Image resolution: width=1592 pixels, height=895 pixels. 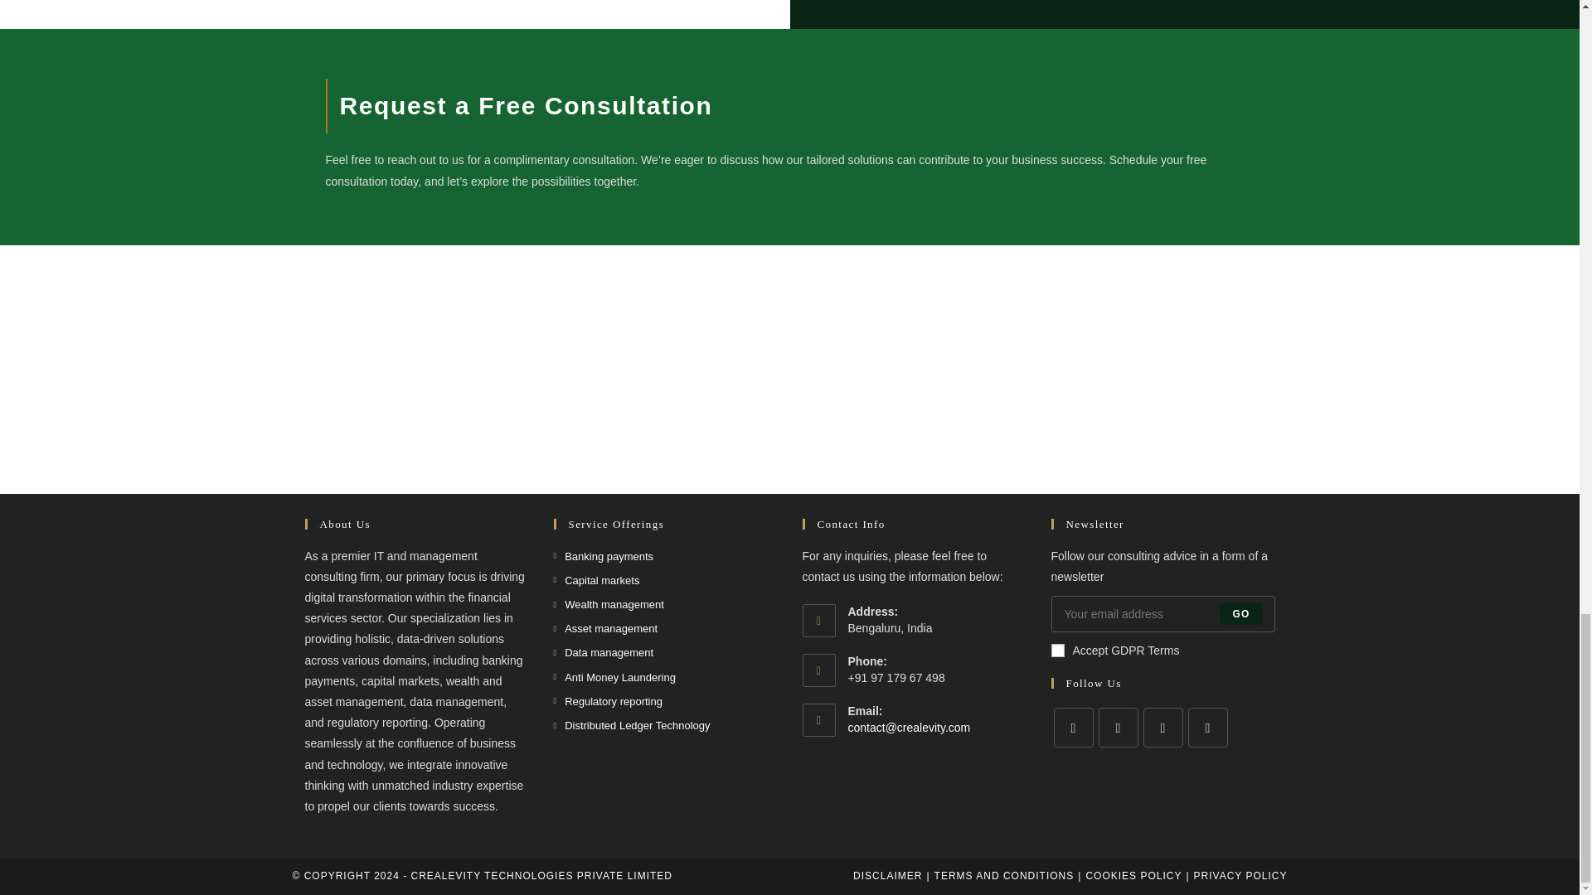 What do you see at coordinates (1133, 875) in the screenshot?
I see `COOKIES POLICY` at bounding box center [1133, 875].